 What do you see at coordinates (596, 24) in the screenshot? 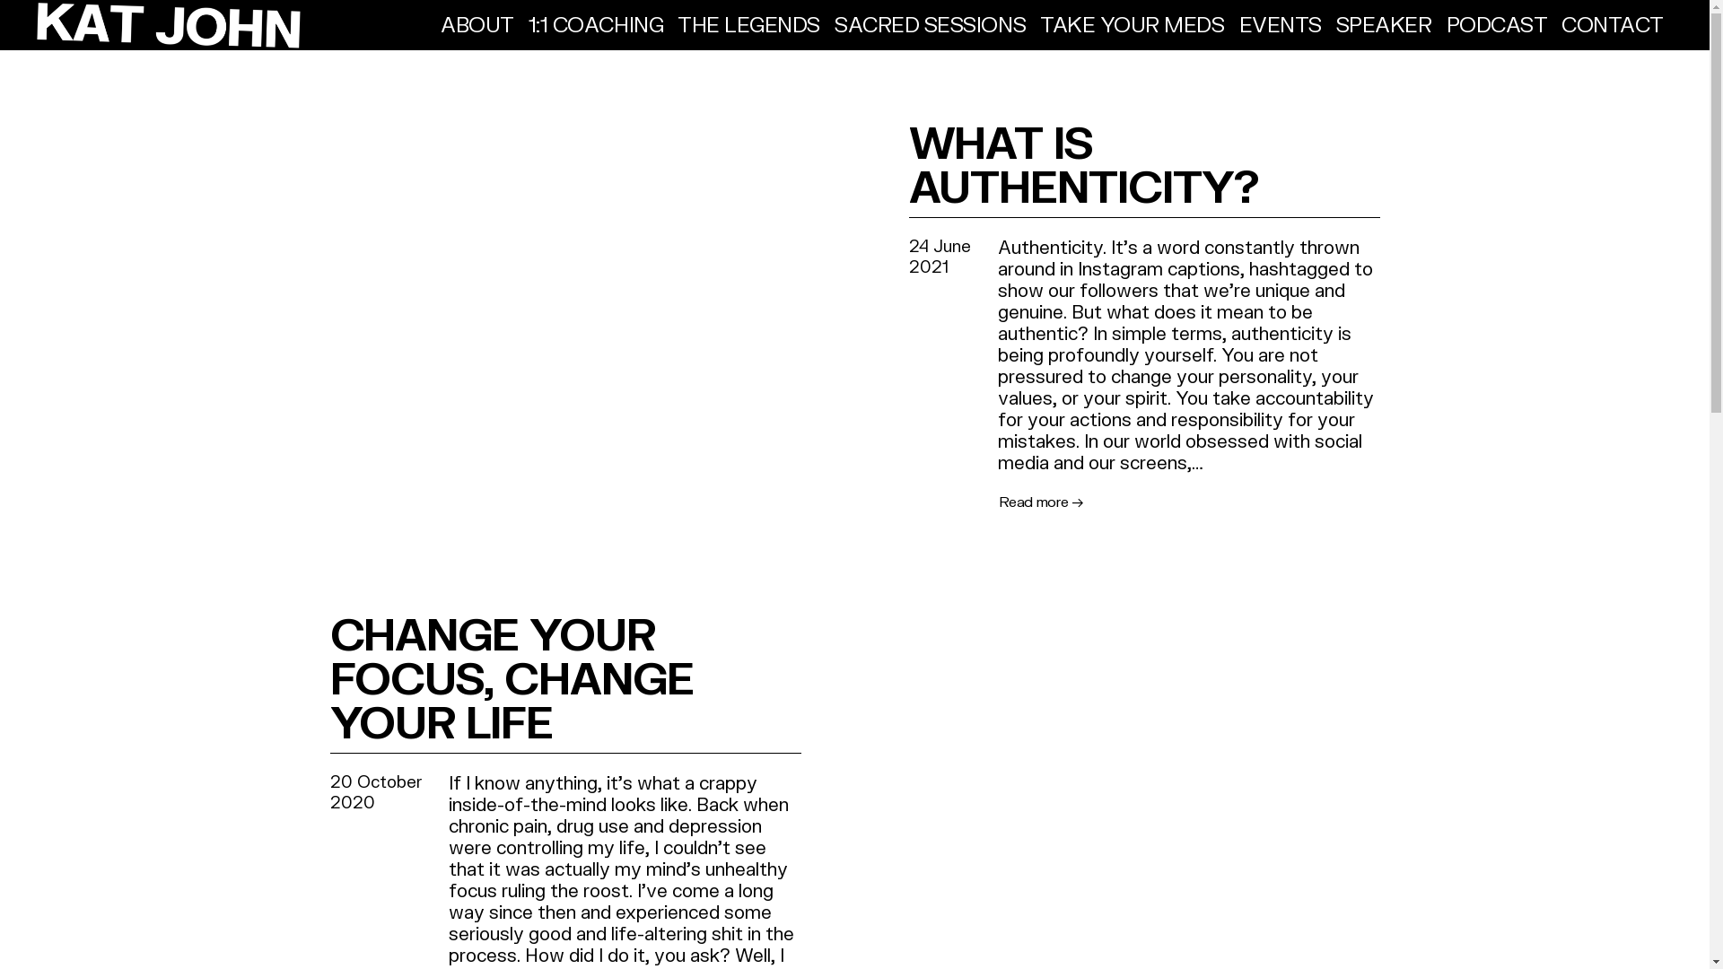
I see `1:1 COACHING` at bounding box center [596, 24].